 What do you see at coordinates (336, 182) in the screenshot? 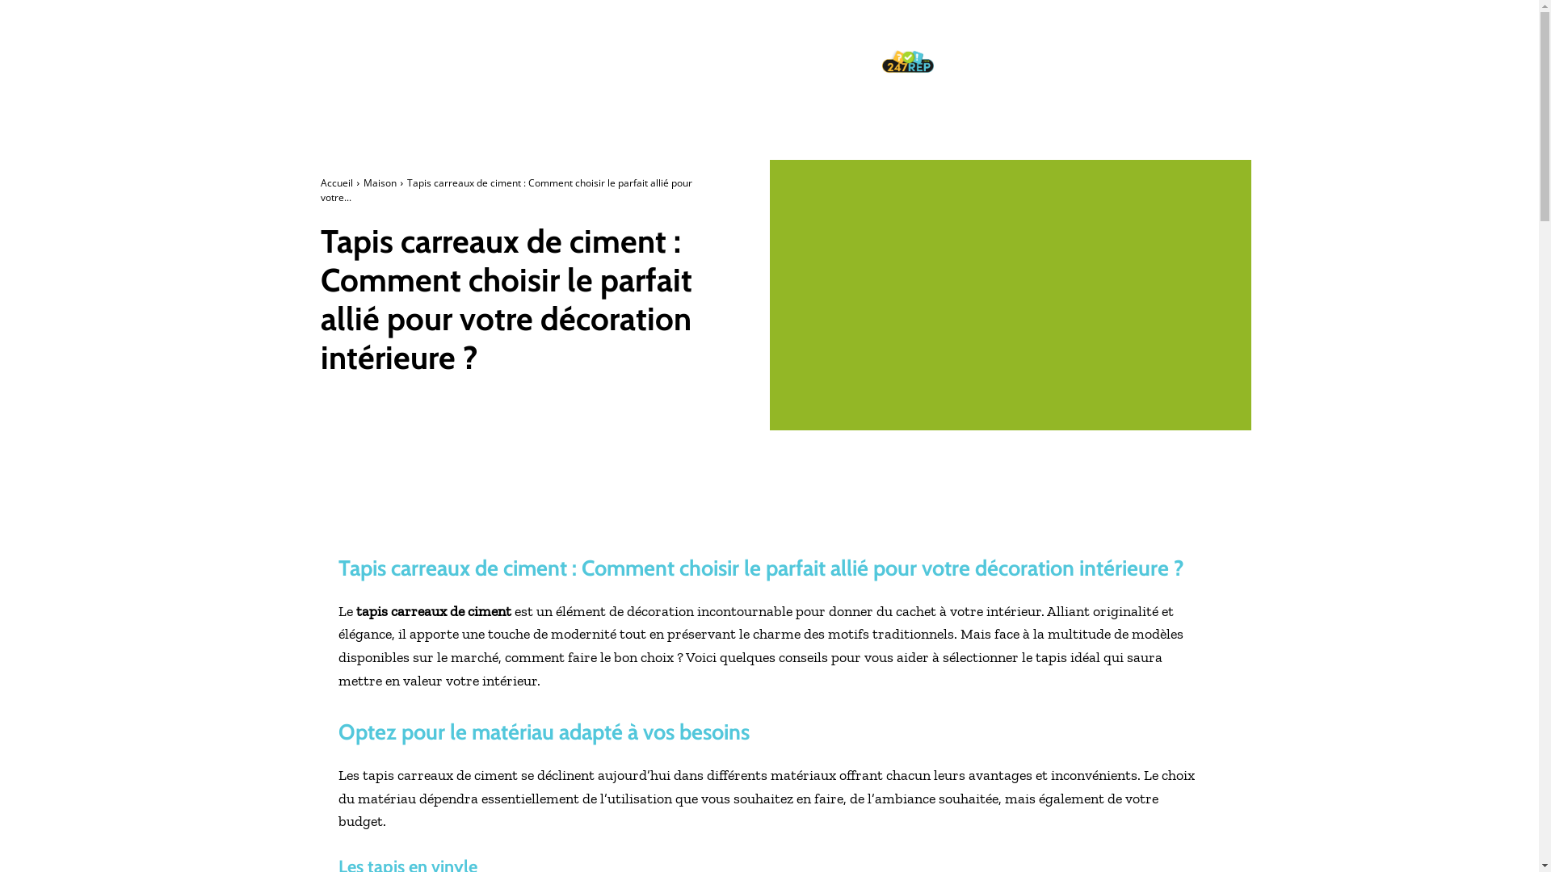
I see `Accueil` at bounding box center [336, 182].